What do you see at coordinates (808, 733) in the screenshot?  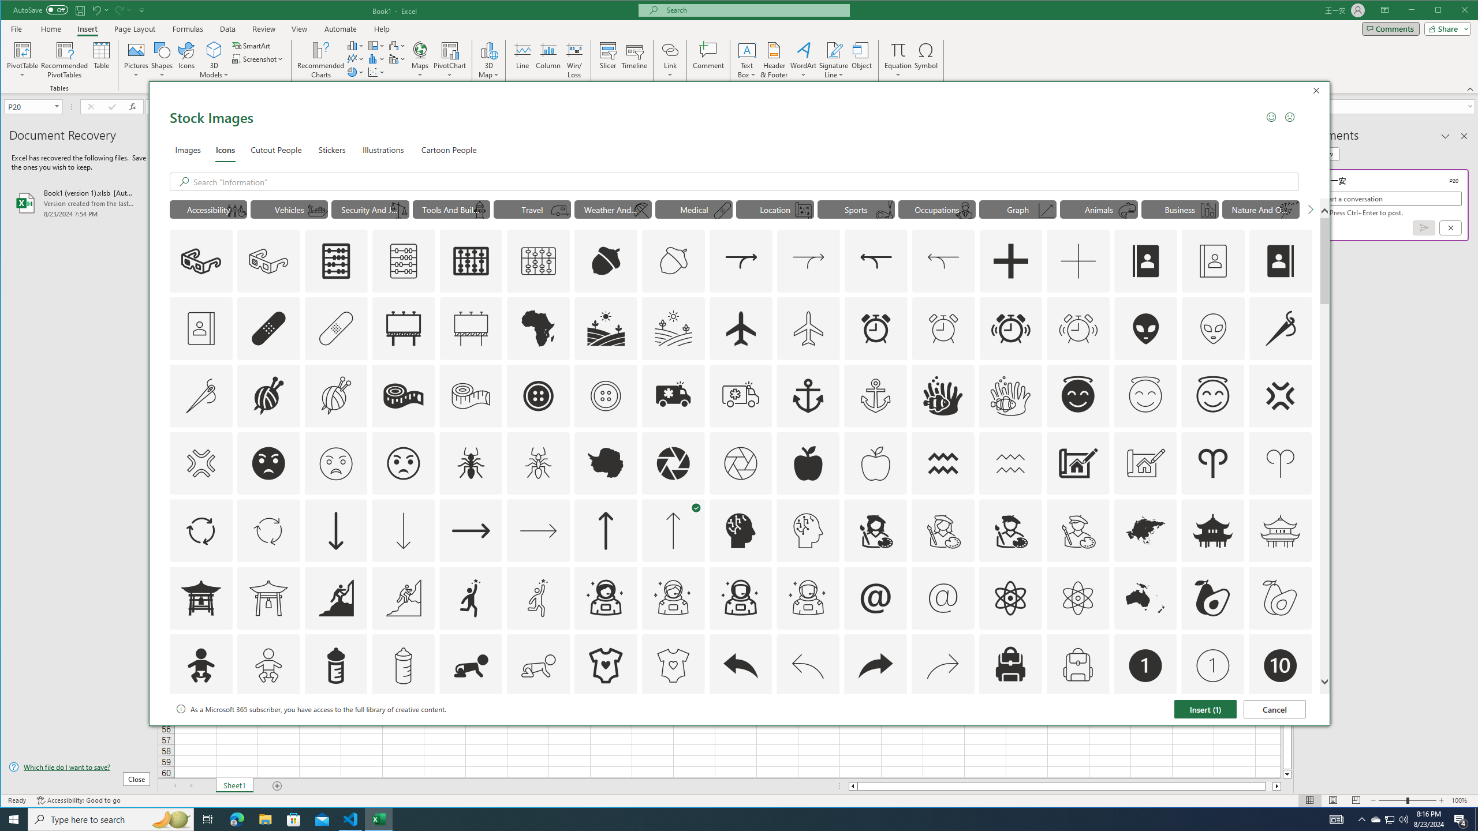 I see `AutomationID: Icons_Badge6` at bounding box center [808, 733].